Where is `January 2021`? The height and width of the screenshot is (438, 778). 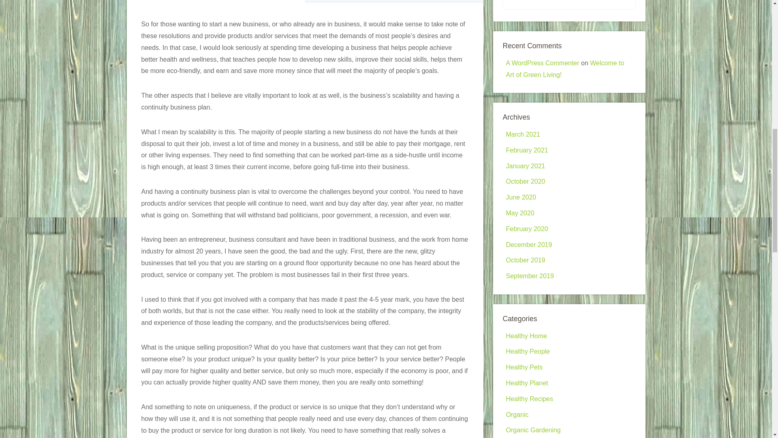 January 2021 is located at coordinates (525, 165).